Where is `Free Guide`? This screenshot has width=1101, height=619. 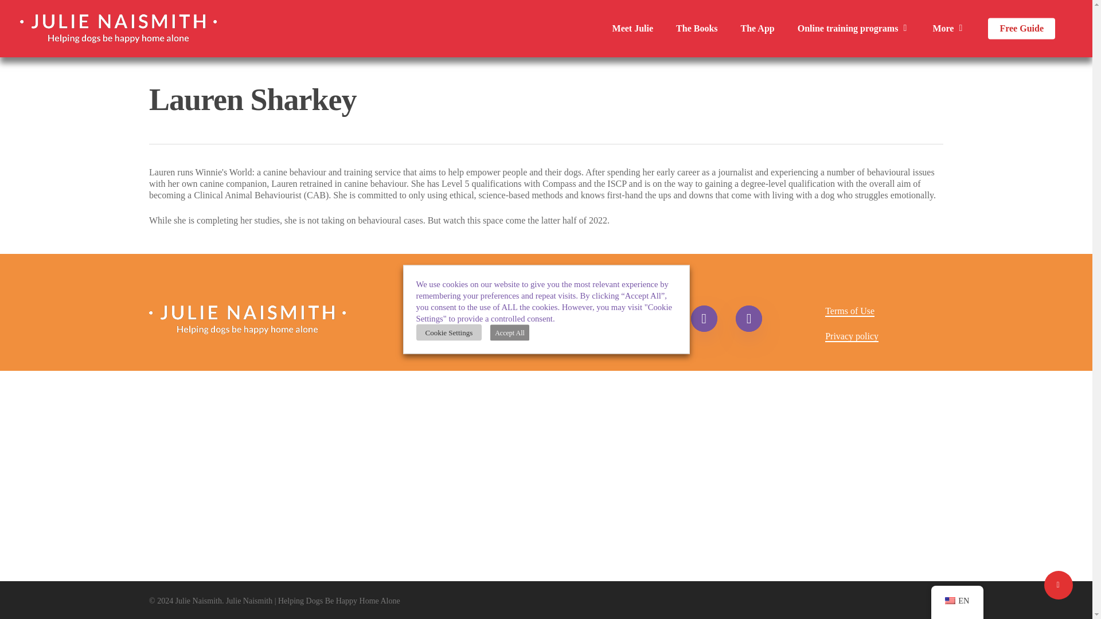 Free Guide is located at coordinates (1021, 29).